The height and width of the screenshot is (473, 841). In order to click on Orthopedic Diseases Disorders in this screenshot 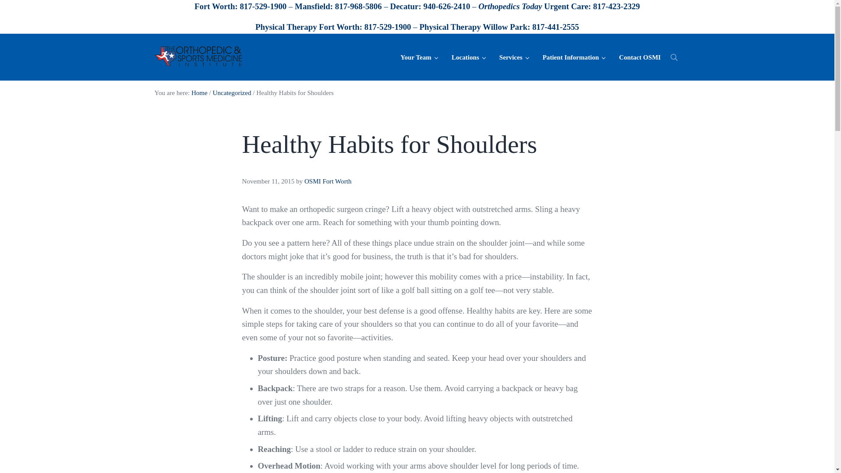, I will do `click(514, 57)`.